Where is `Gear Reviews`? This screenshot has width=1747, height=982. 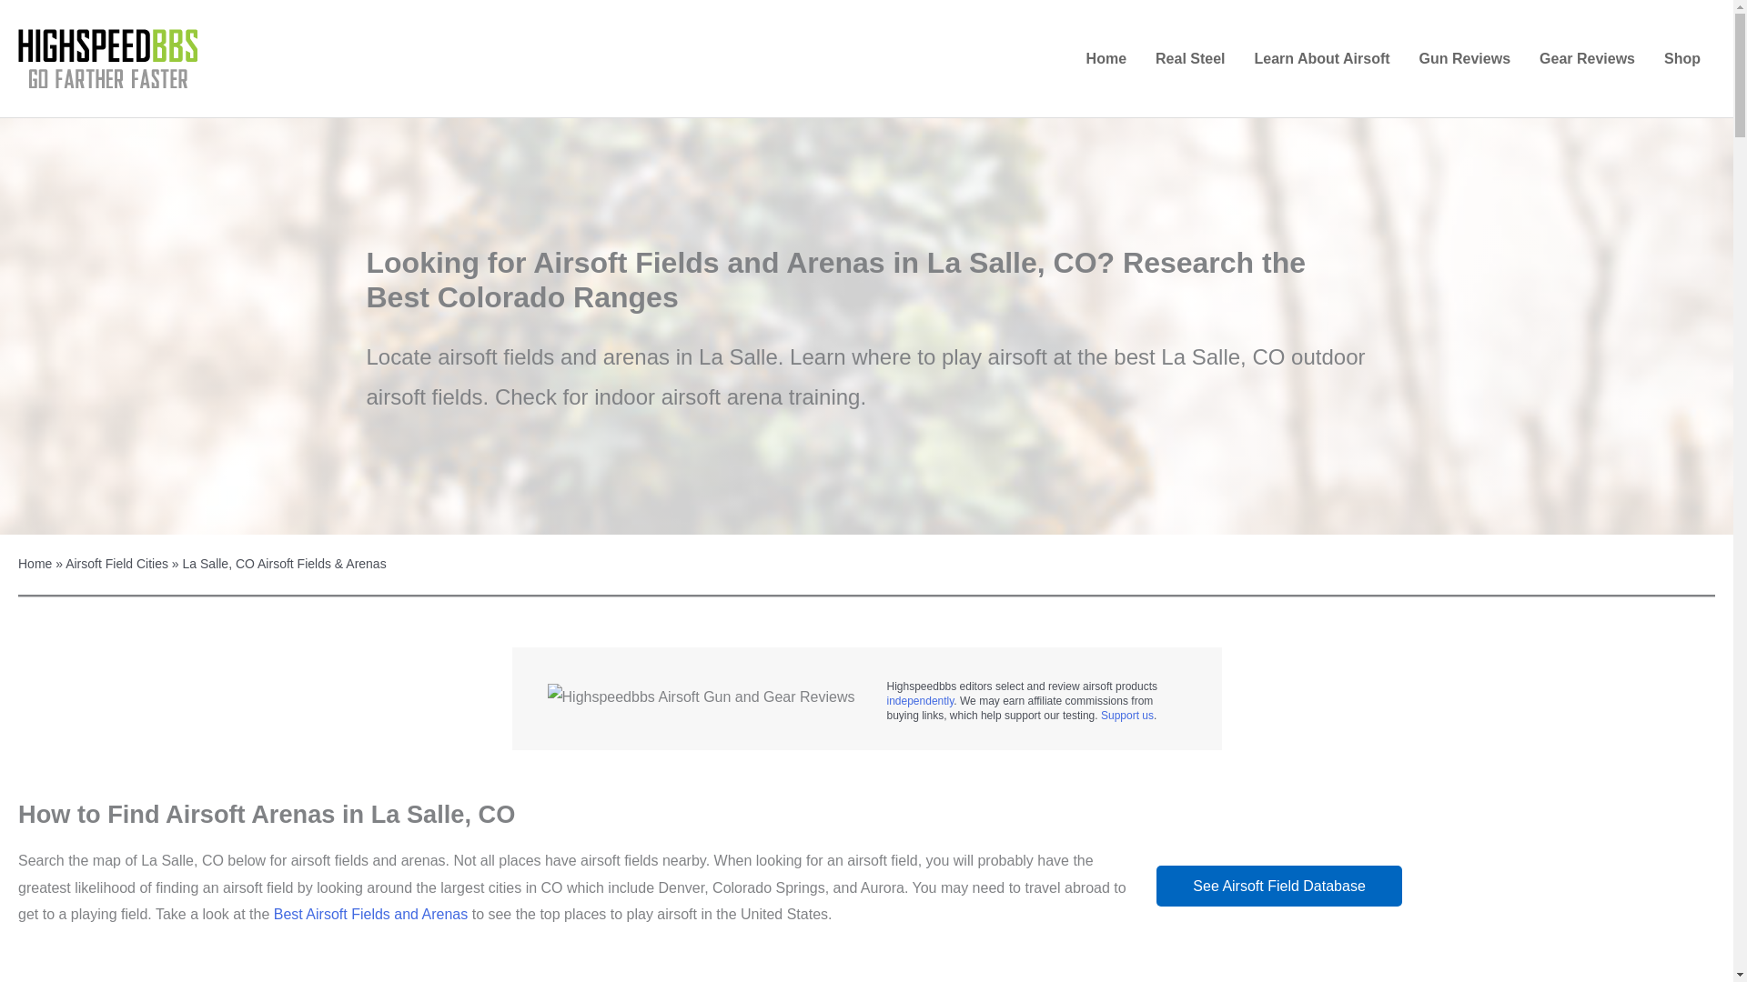
Gear Reviews is located at coordinates (1587, 59).